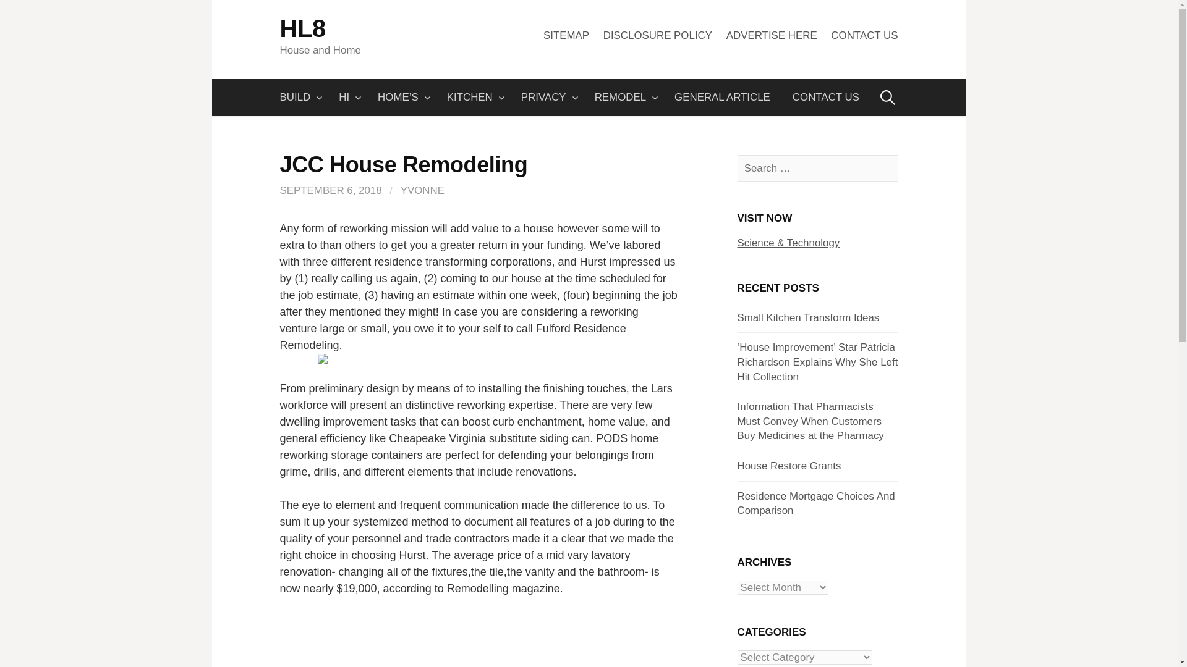 The height and width of the screenshot is (667, 1187). What do you see at coordinates (864, 35) in the screenshot?
I see `CONTACT US` at bounding box center [864, 35].